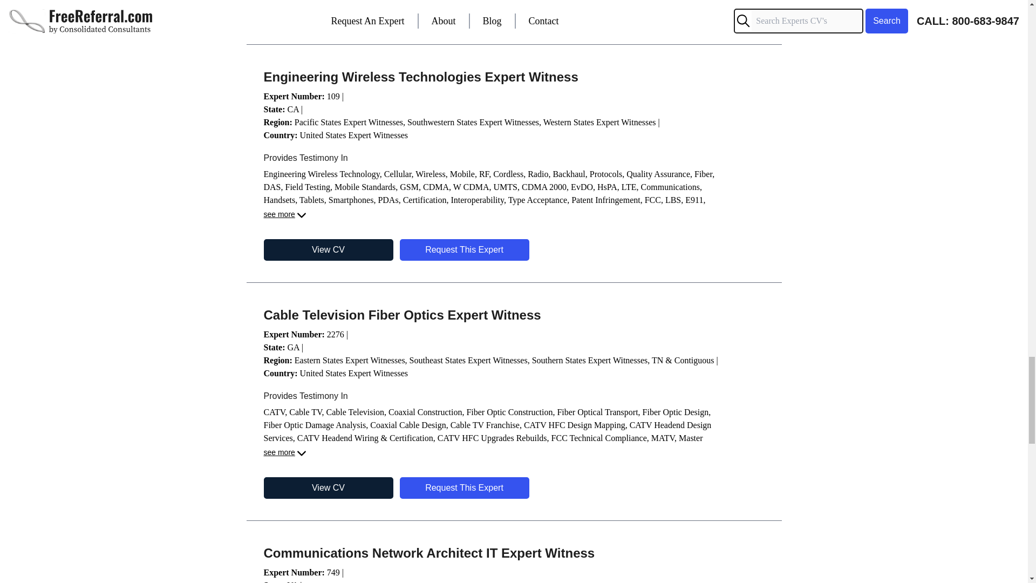  I want to click on see more, so click(285, 453).